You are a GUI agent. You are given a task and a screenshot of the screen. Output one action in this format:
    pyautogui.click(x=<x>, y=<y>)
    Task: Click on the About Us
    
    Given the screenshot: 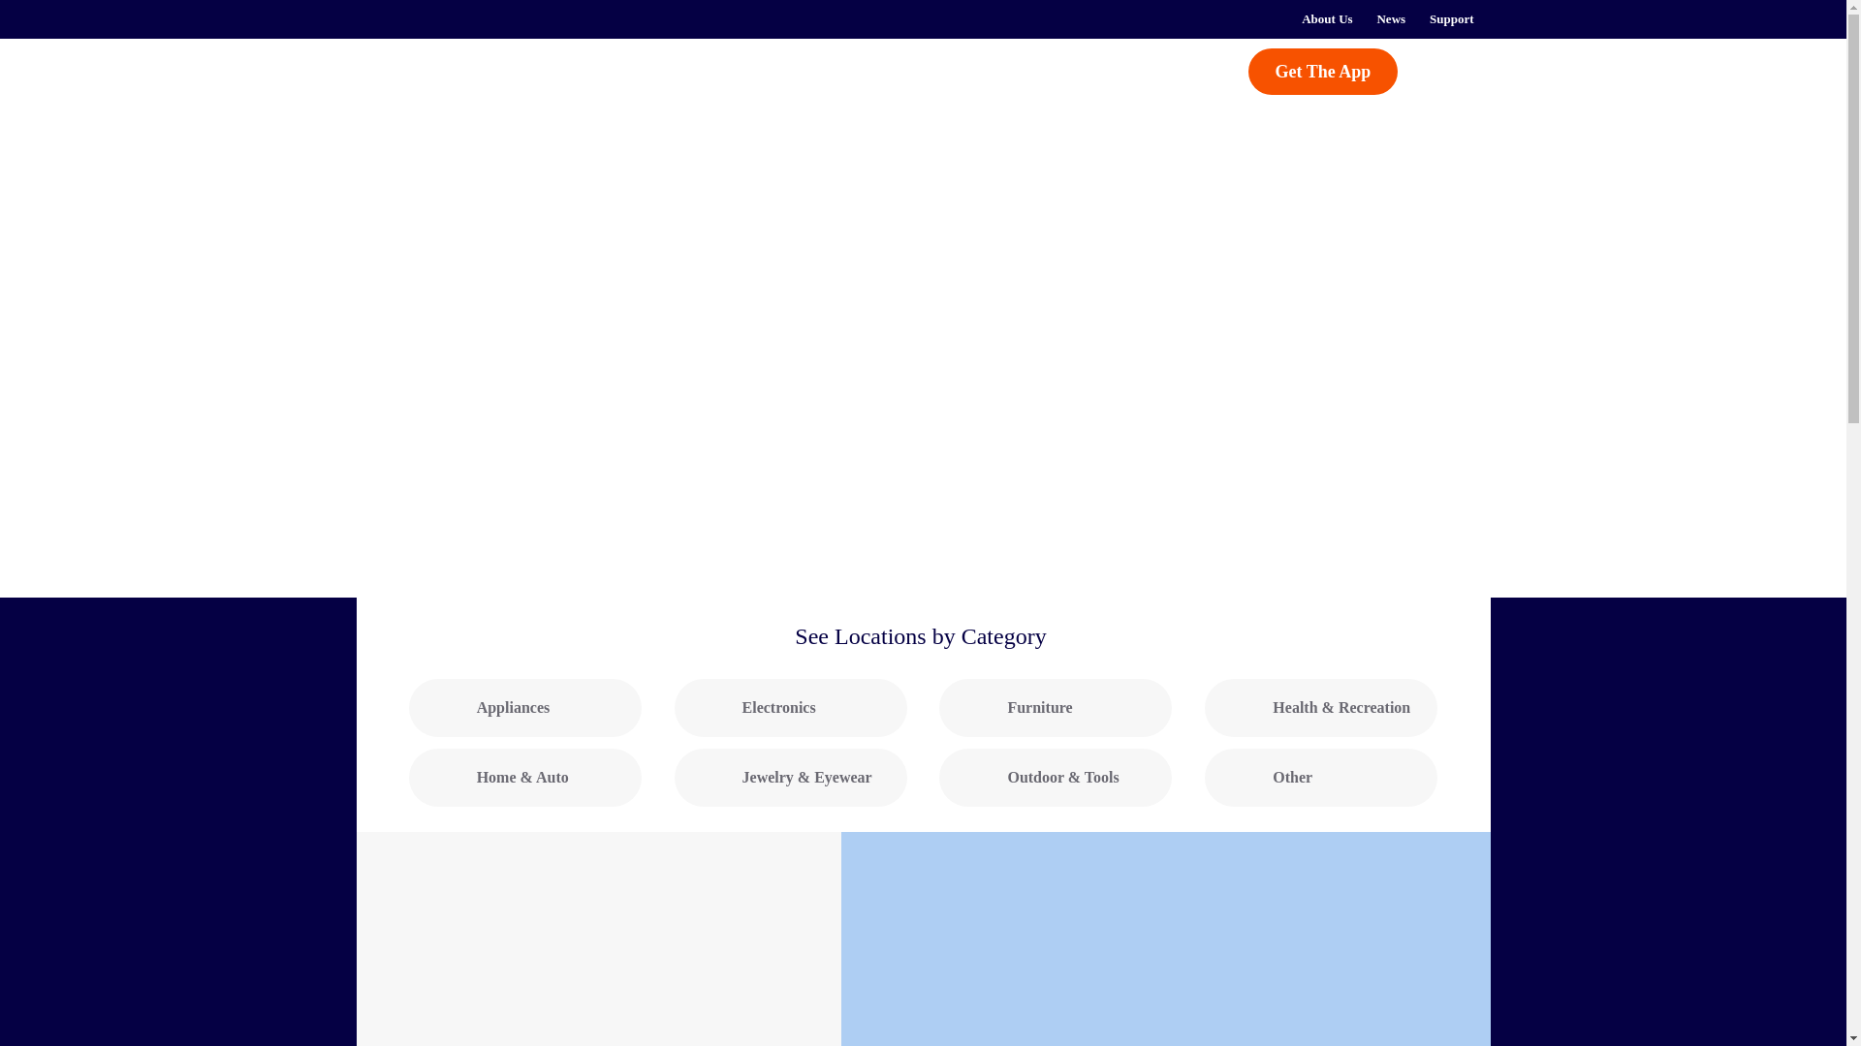 What is the action you would take?
    pyautogui.click(x=1326, y=19)
    